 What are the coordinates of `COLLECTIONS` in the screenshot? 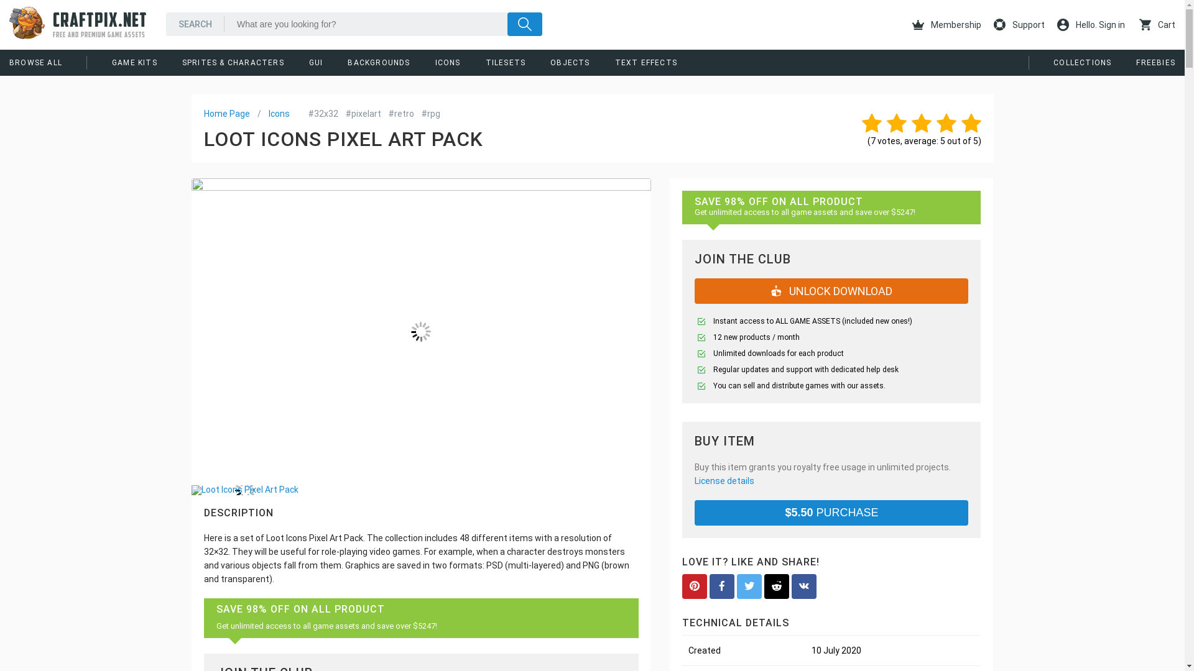 It's located at (1082, 62).